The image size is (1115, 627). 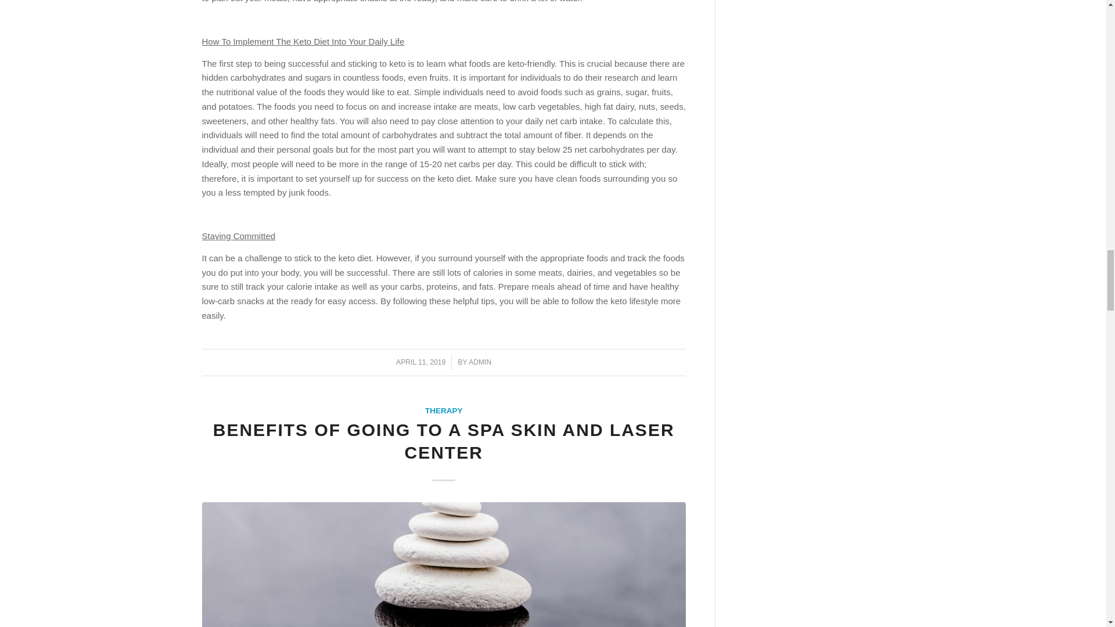 I want to click on ADMIN, so click(x=480, y=362).